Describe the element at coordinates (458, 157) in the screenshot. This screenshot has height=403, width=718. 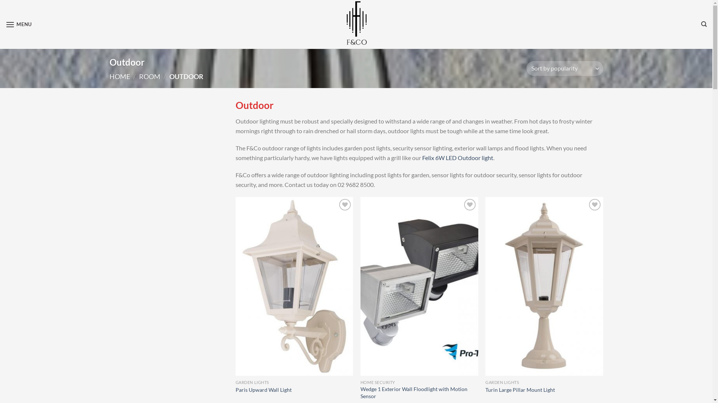
I see `Felix 6W LED Outdoor light` at that location.